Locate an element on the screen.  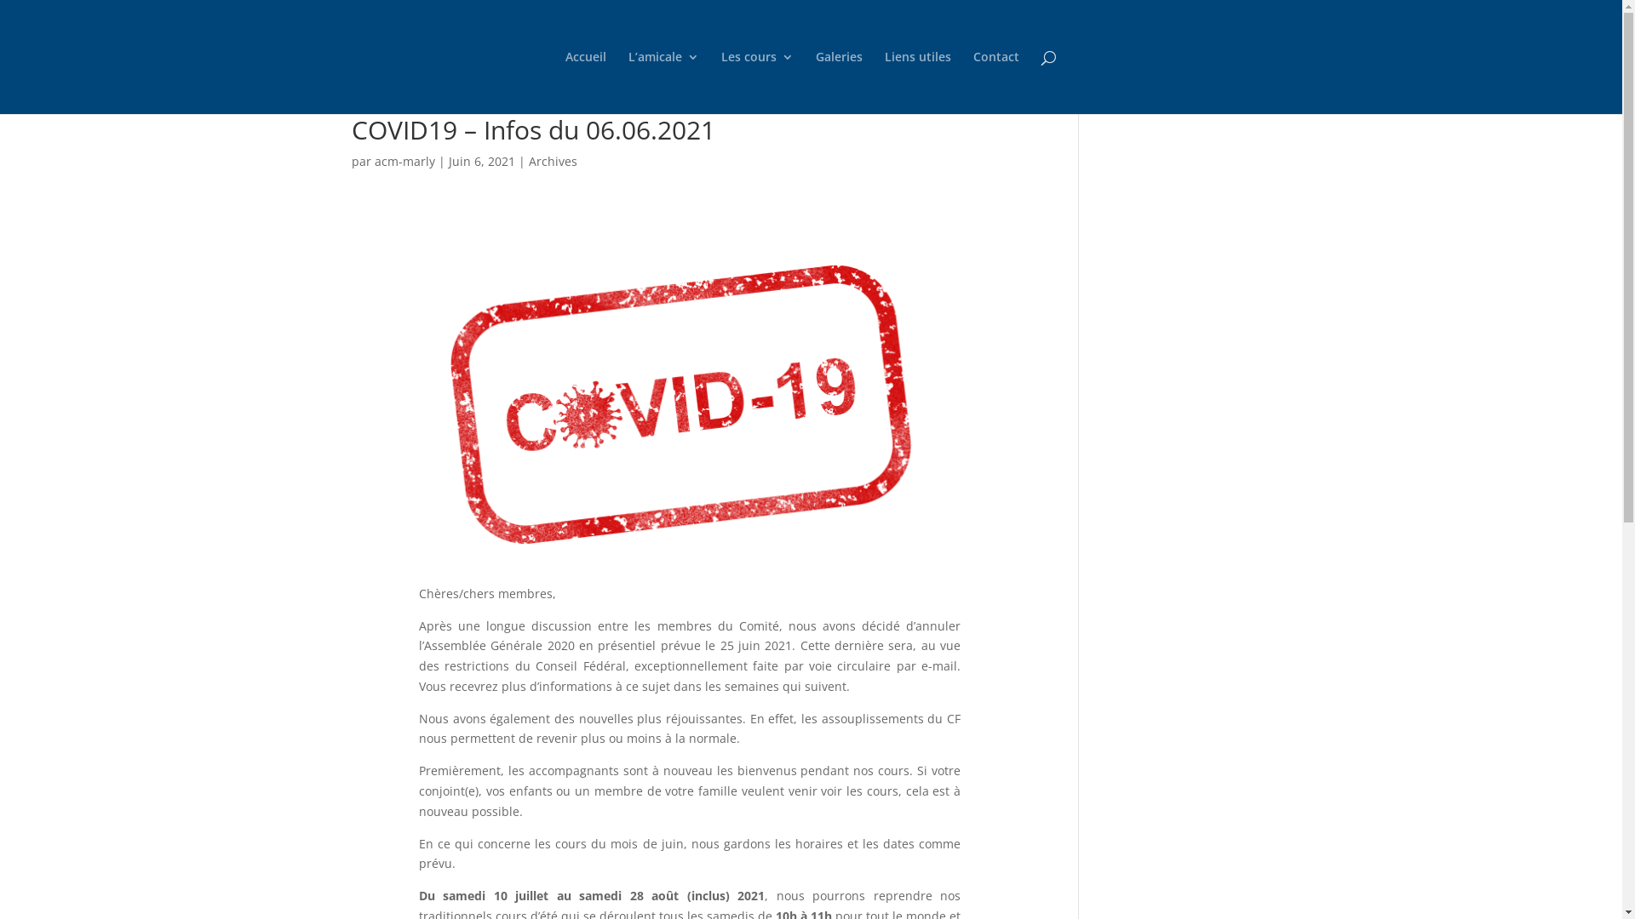
covid-19 is located at coordinates (690, 404).